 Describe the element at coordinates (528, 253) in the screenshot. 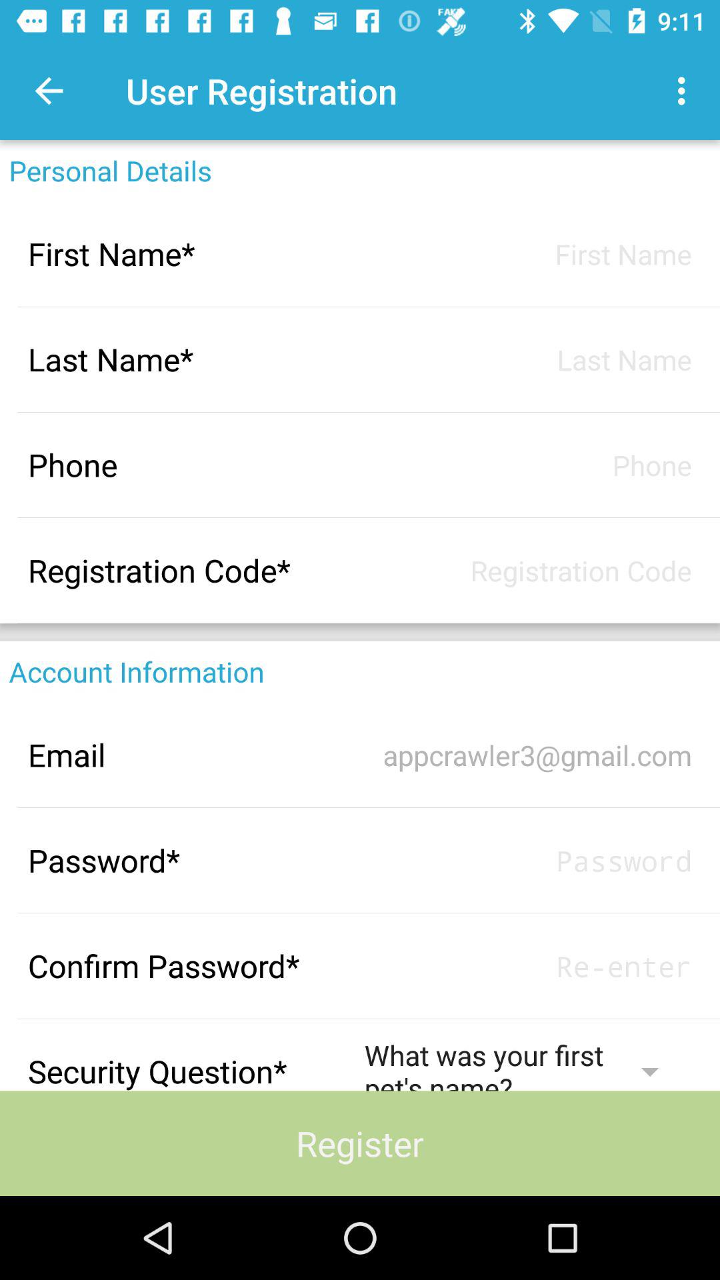

I see `textbox option` at that location.